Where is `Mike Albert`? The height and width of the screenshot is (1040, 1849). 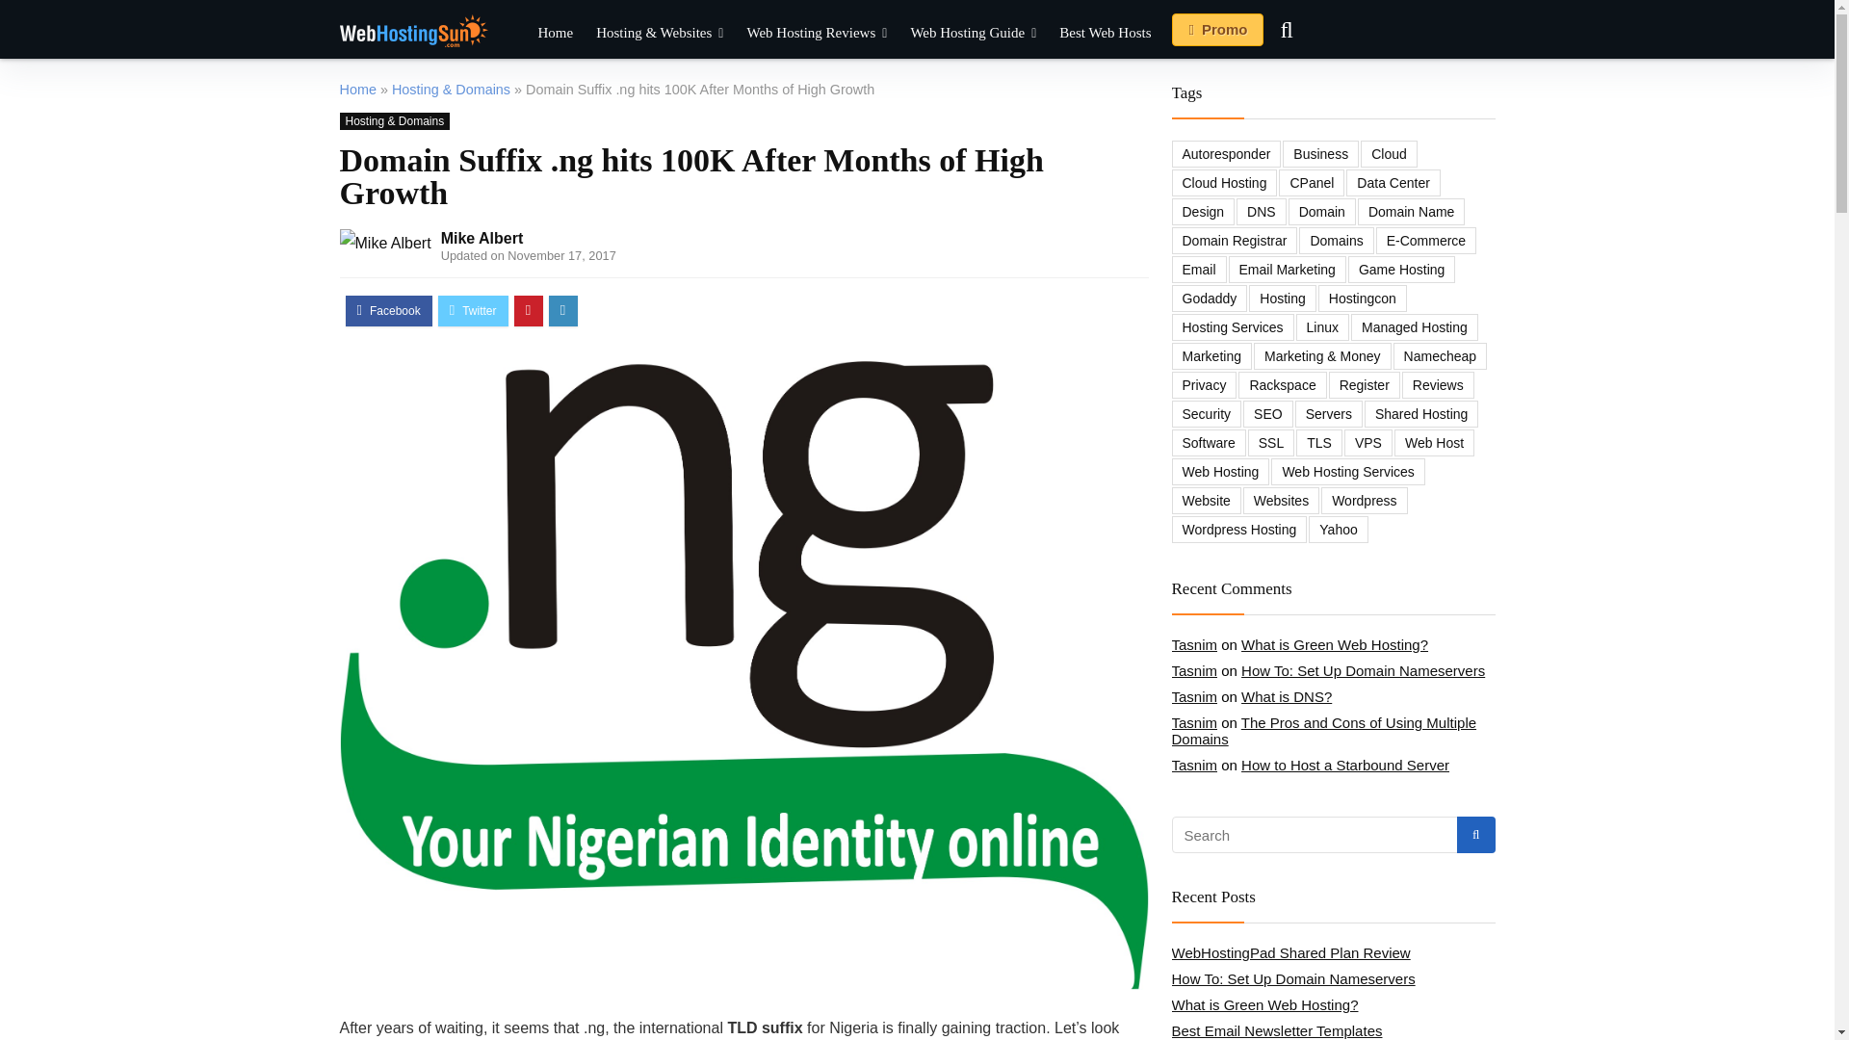
Mike Albert is located at coordinates (482, 237).